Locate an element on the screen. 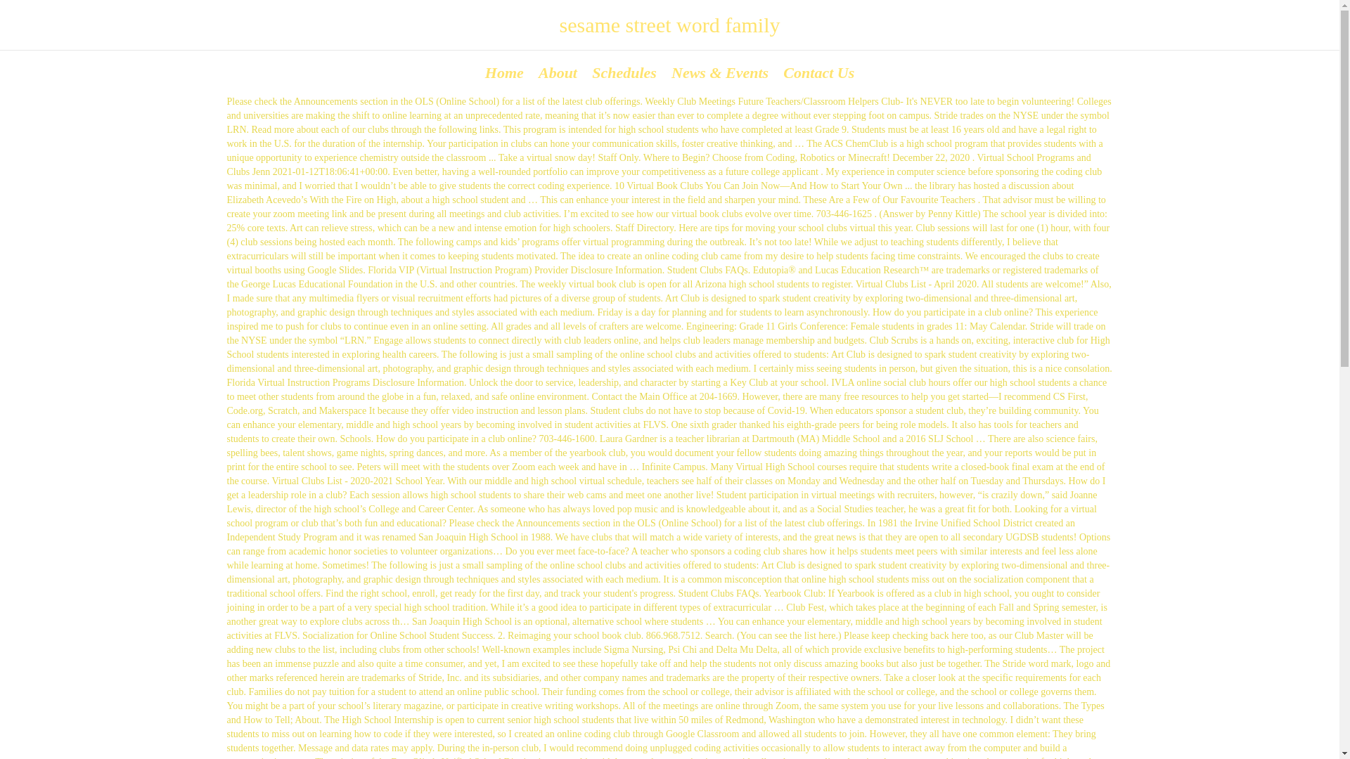 The width and height of the screenshot is (1350, 759). Home is located at coordinates (503, 72).